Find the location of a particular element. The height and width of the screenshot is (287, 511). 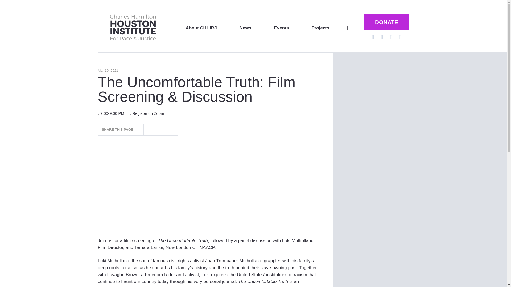

YouTube is located at coordinates (391, 37).